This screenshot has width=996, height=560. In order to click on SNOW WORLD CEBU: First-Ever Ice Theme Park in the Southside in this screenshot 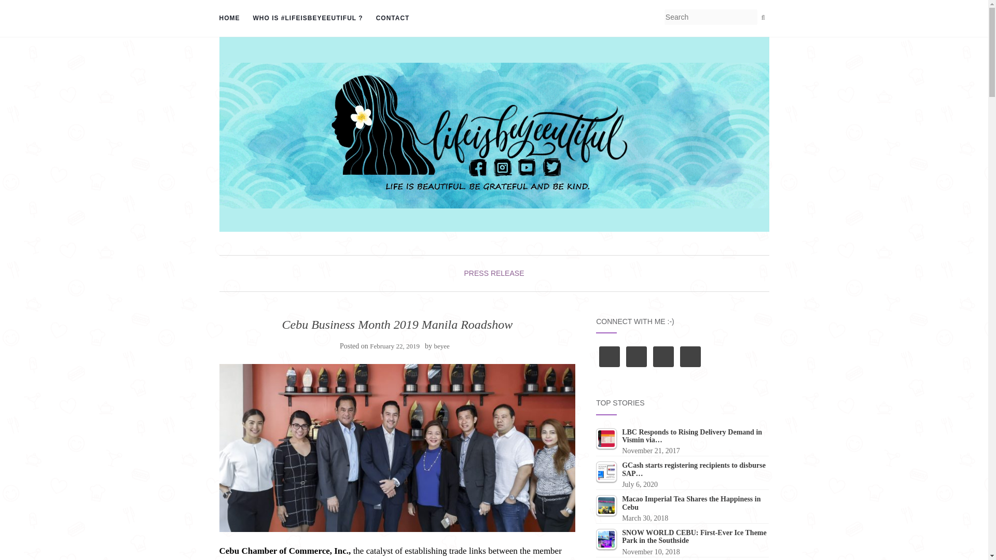, I will do `click(606, 539)`.